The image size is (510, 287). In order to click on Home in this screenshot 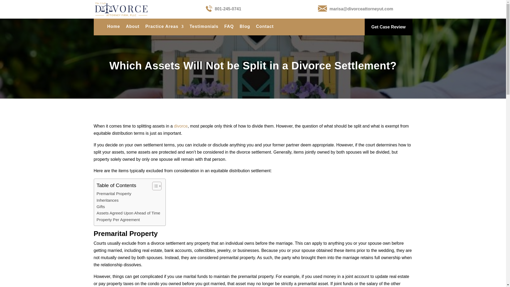, I will do `click(113, 27)`.